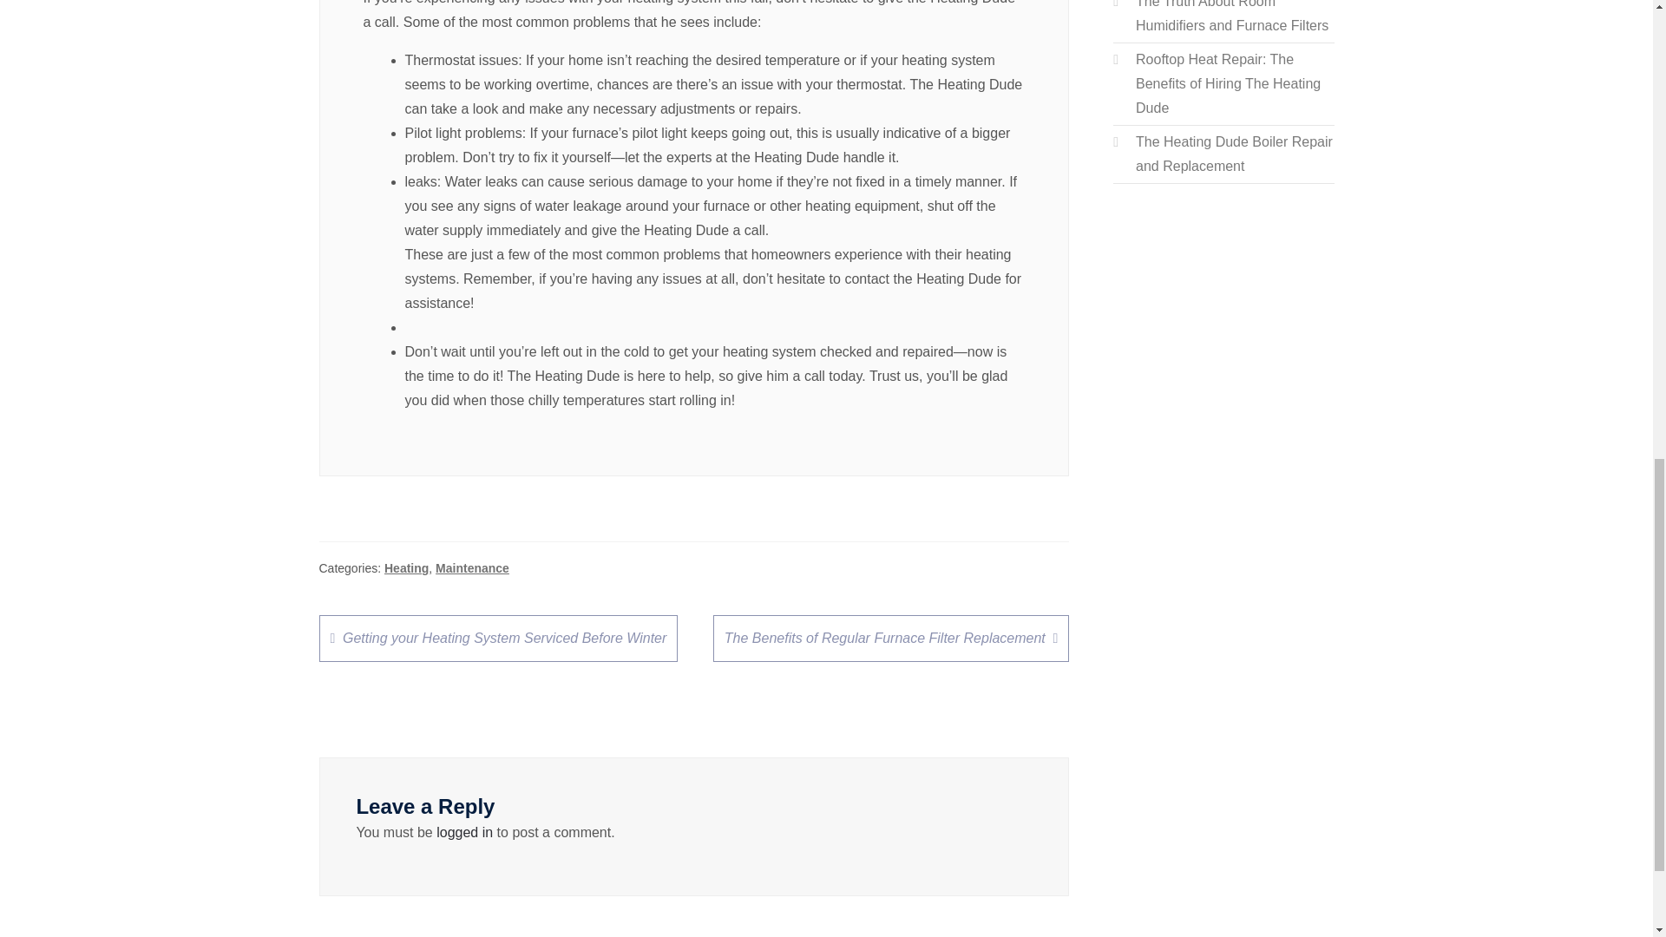  What do you see at coordinates (1229, 83) in the screenshot?
I see `Rooftop Heat Repair: The Benefits of Hiring The Heating Dude` at bounding box center [1229, 83].